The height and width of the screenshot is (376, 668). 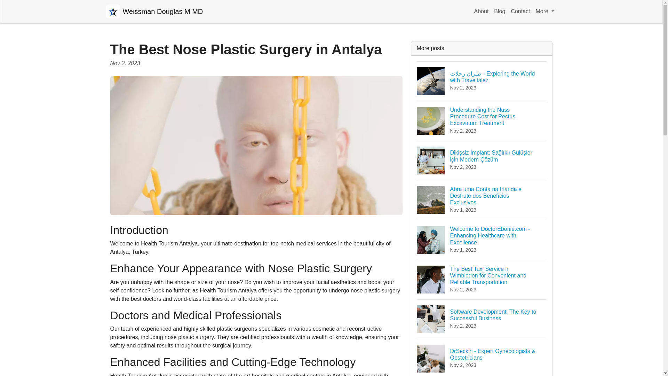 I want to click on Contact, so click(x=520, y=11).